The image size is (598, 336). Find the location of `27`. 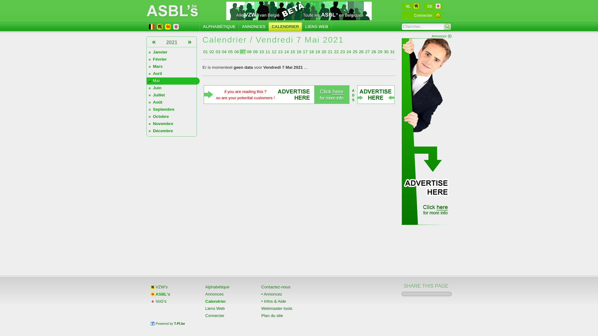

27 is located at coordinates (368, 52).